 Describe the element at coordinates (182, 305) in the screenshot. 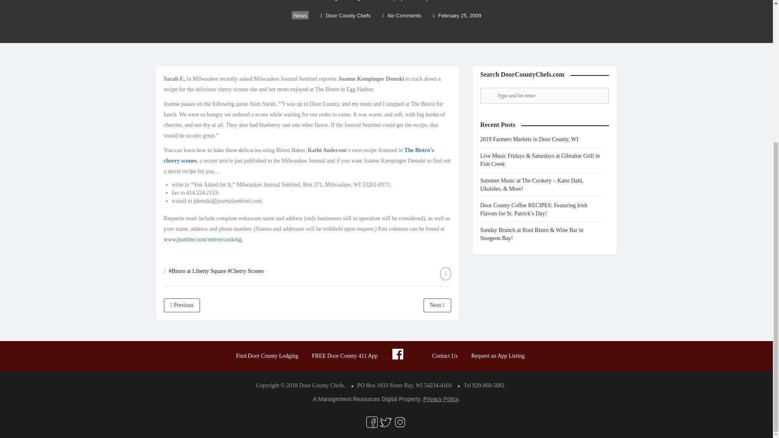

I see `Previous` at that location.